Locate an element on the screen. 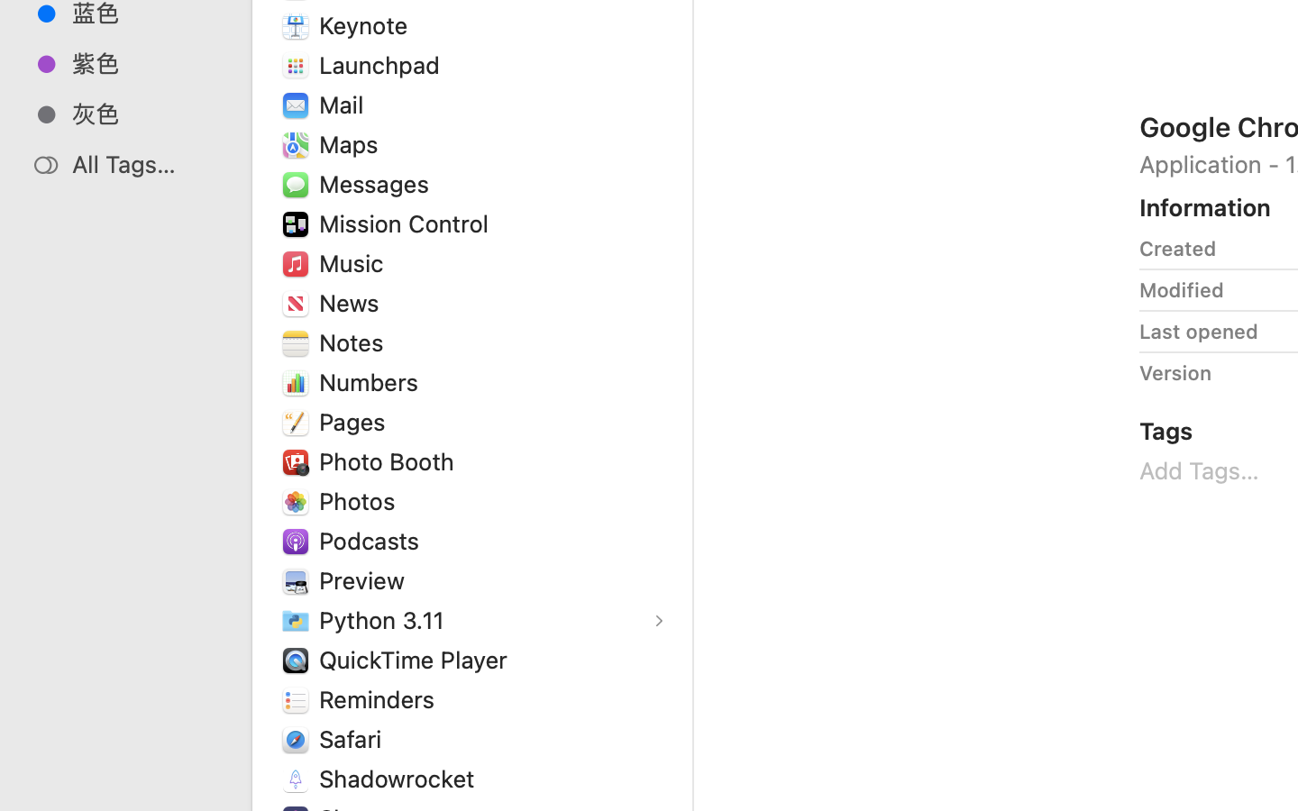 The height and width of the screenshot is (811, 1298). Applications is located at coordinates (818, 735).